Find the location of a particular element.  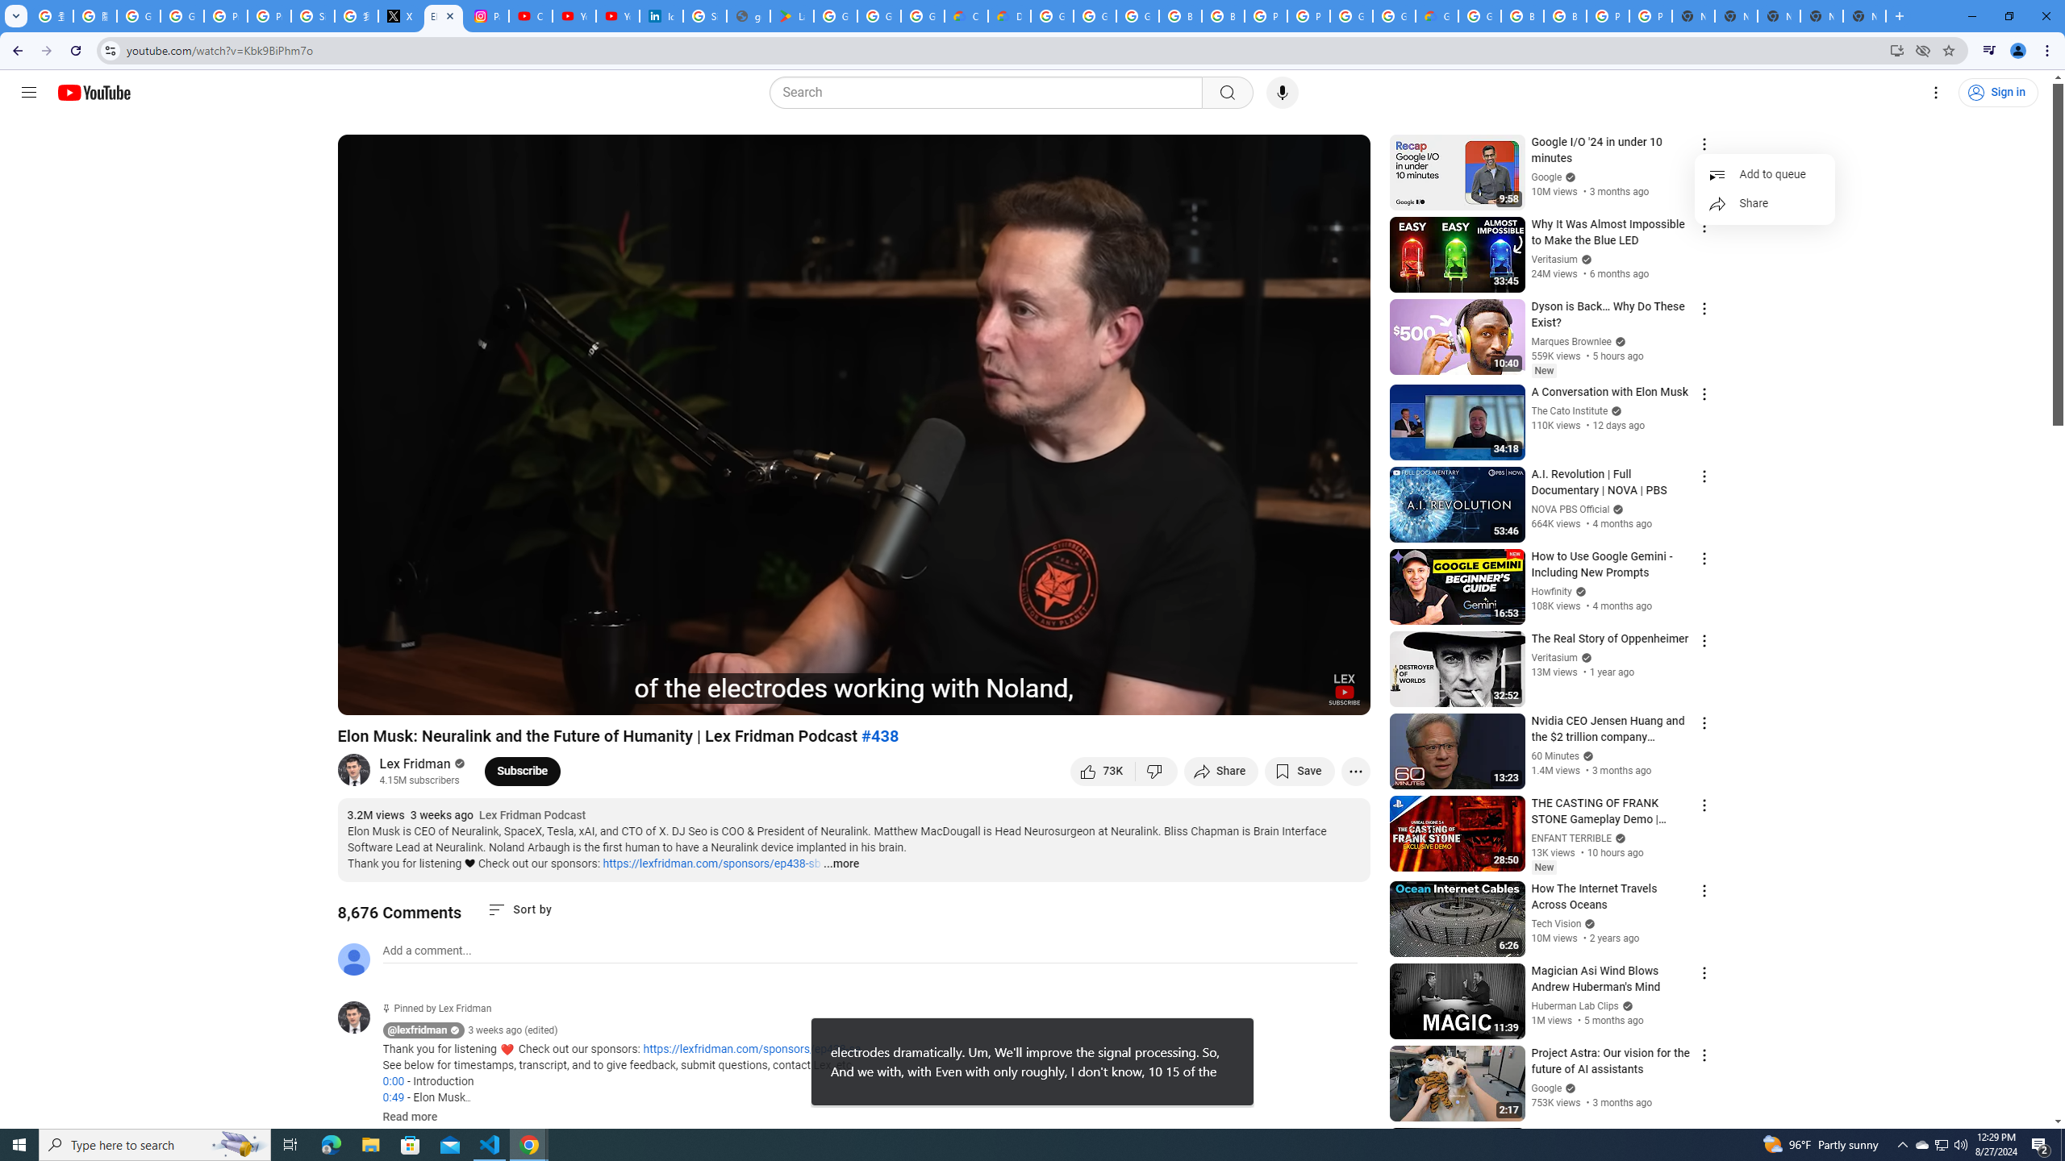

Mute (m) is located at coordinates (442, 696).